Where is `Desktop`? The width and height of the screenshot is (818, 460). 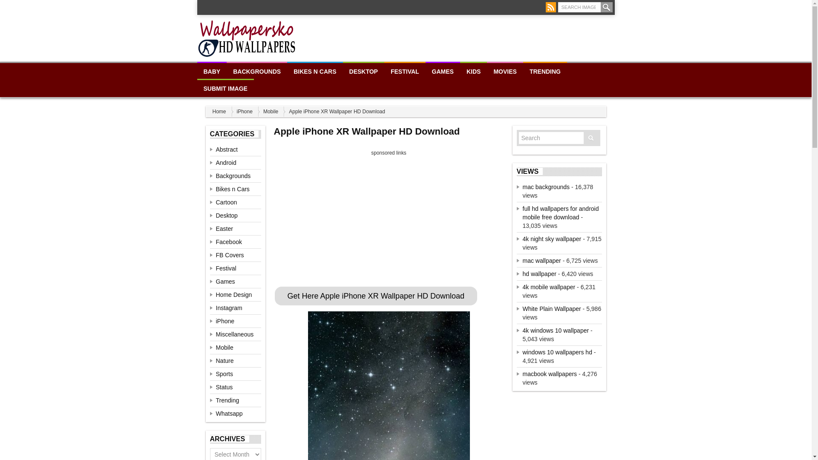 Desktop is located at coordinates (226, 216).